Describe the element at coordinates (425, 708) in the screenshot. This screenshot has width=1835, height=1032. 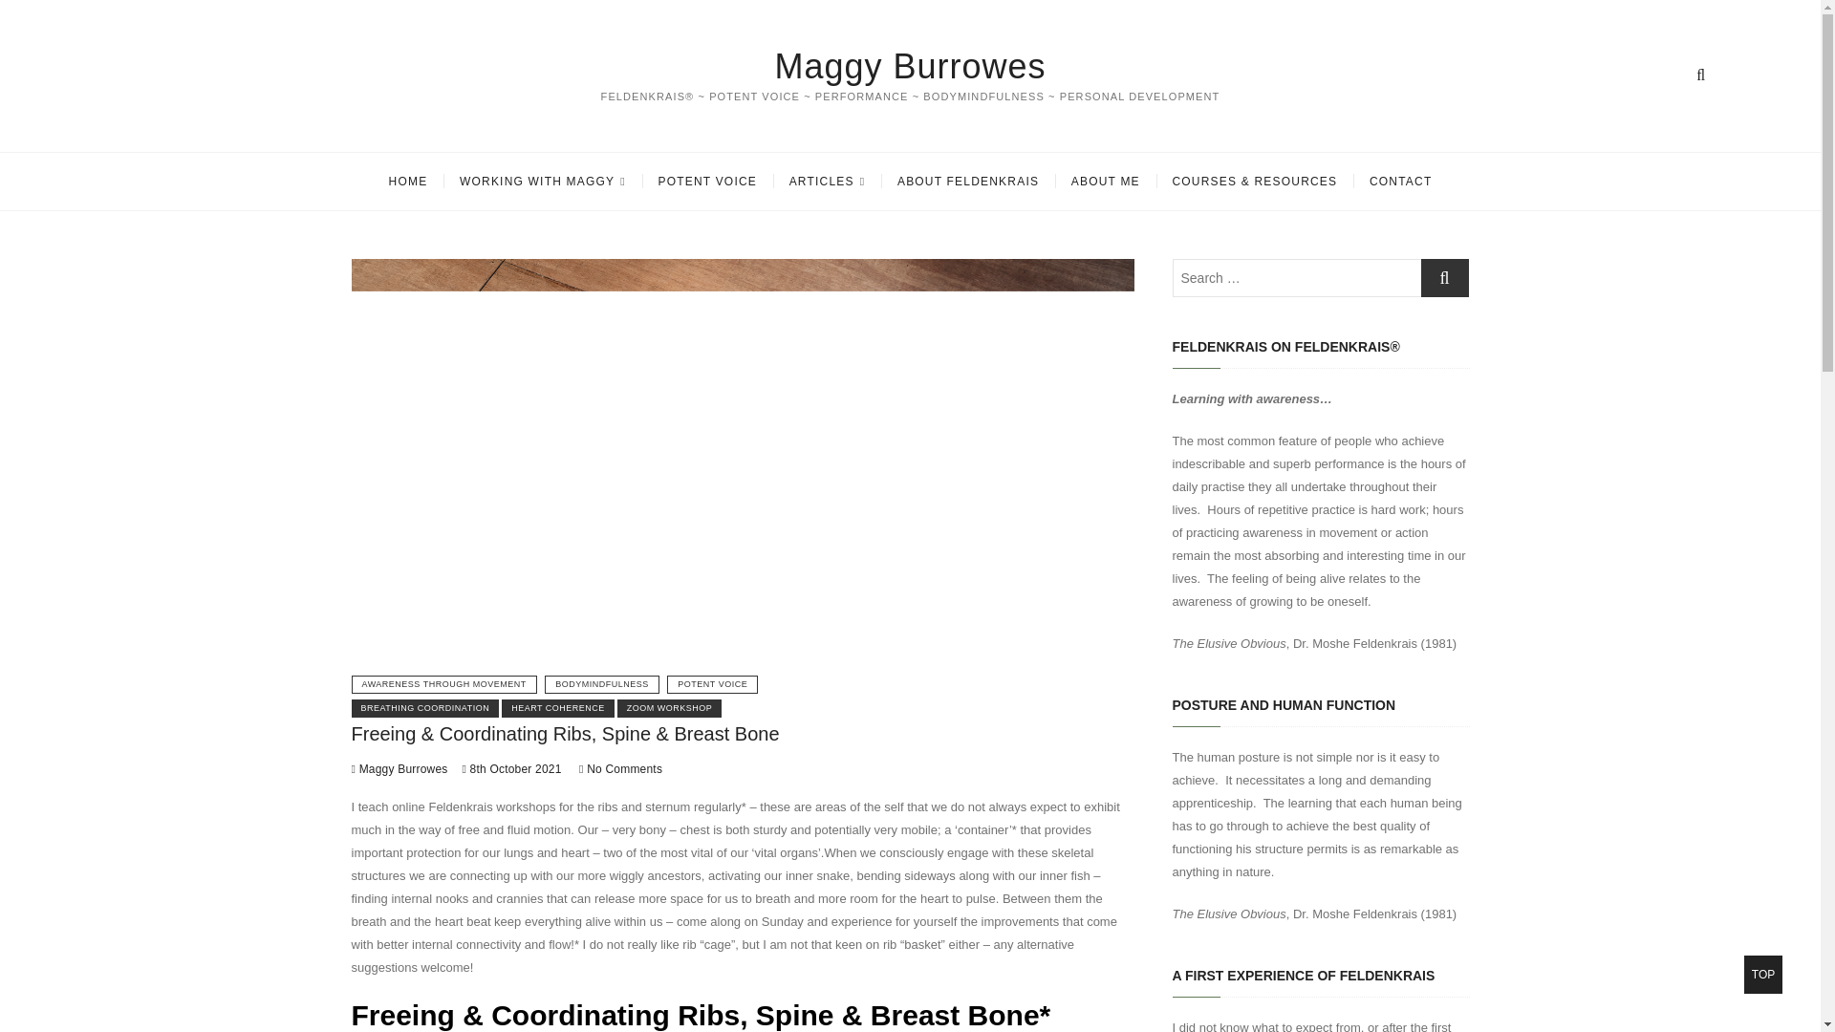
I see `BREATHING COORDINATION` at that location.